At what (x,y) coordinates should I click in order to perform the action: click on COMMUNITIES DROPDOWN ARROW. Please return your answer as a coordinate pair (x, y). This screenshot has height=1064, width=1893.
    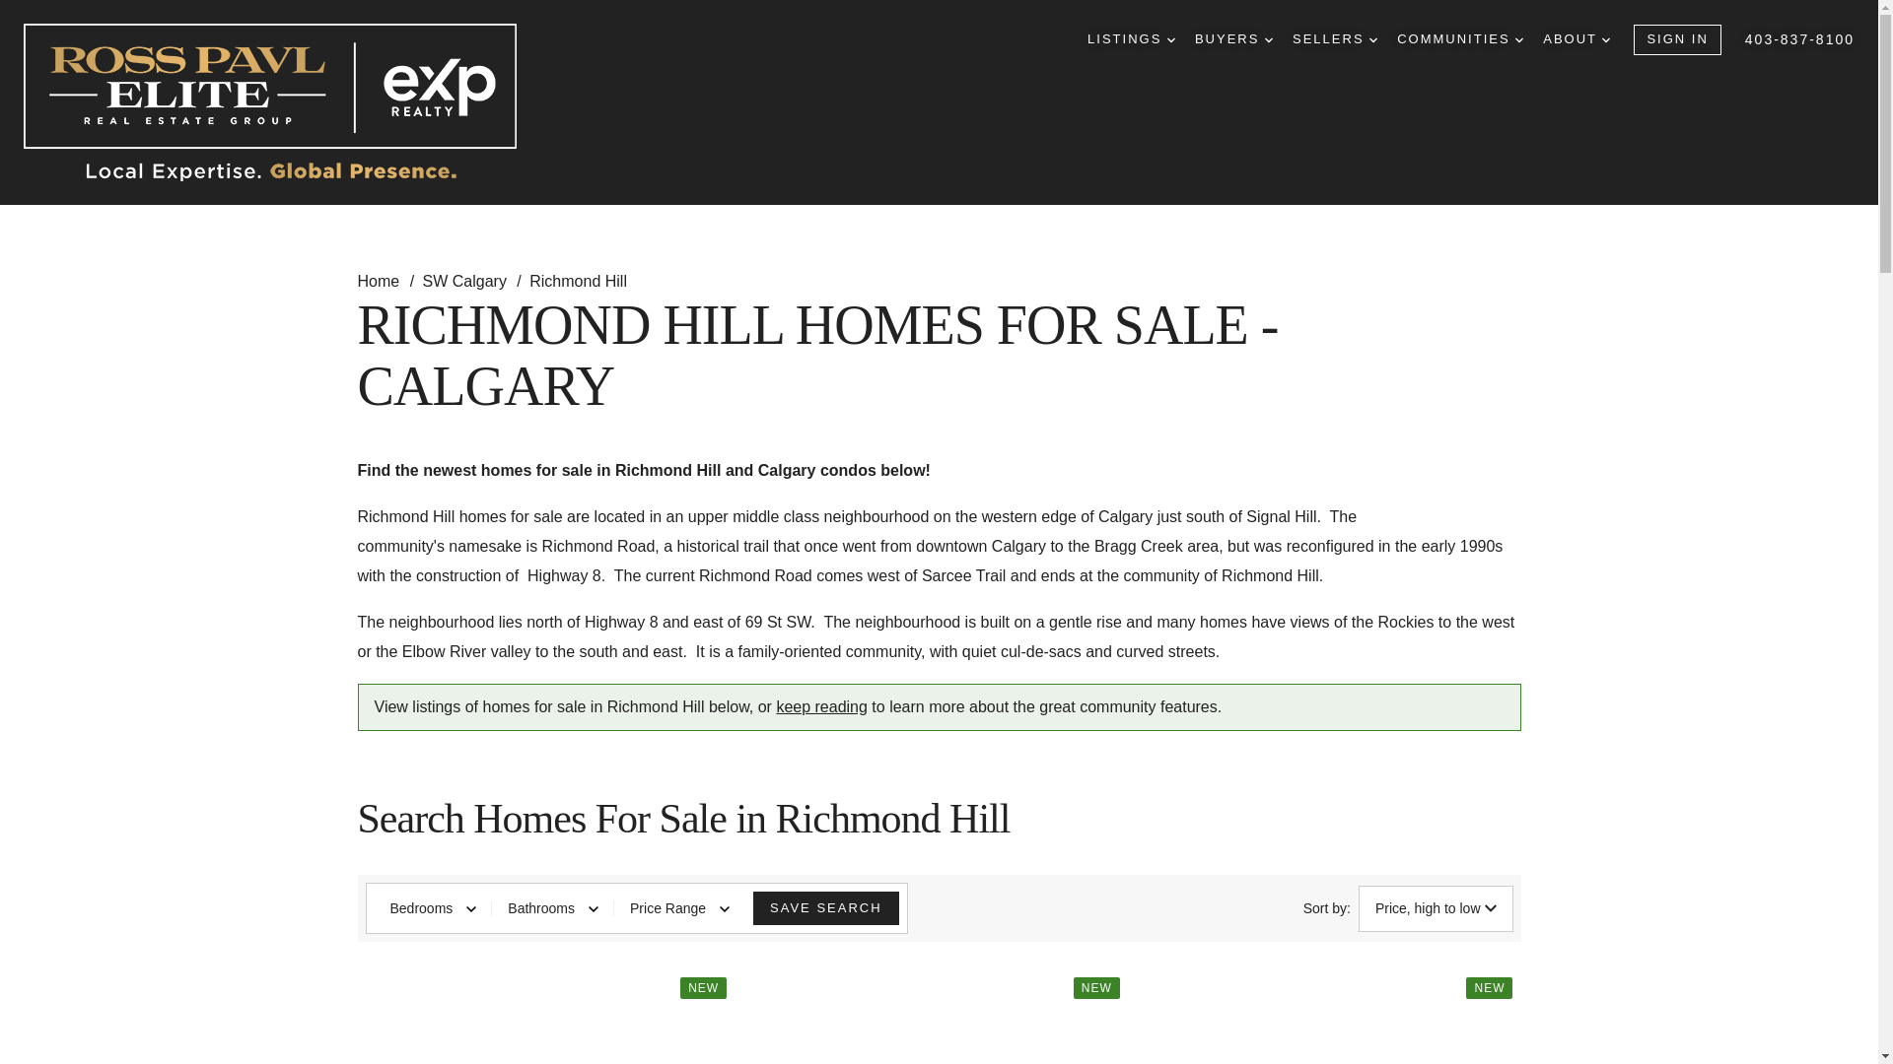
    Looking at the image, I should click on (1459, 39).